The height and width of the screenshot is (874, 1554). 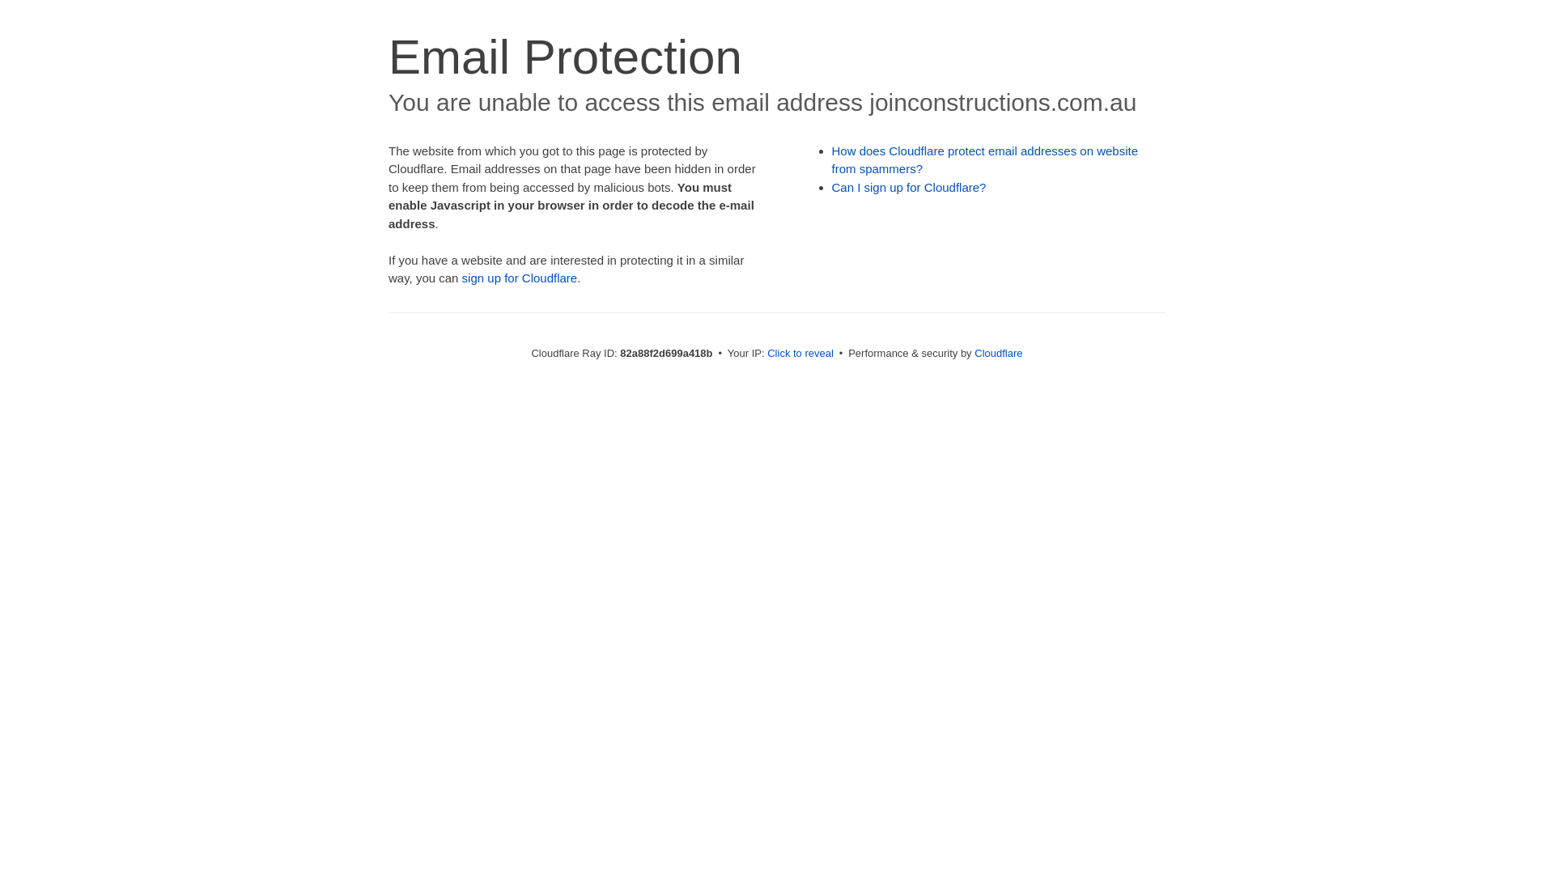 I want to click on sign up for Cloudflare, so click(x=520, y=278).